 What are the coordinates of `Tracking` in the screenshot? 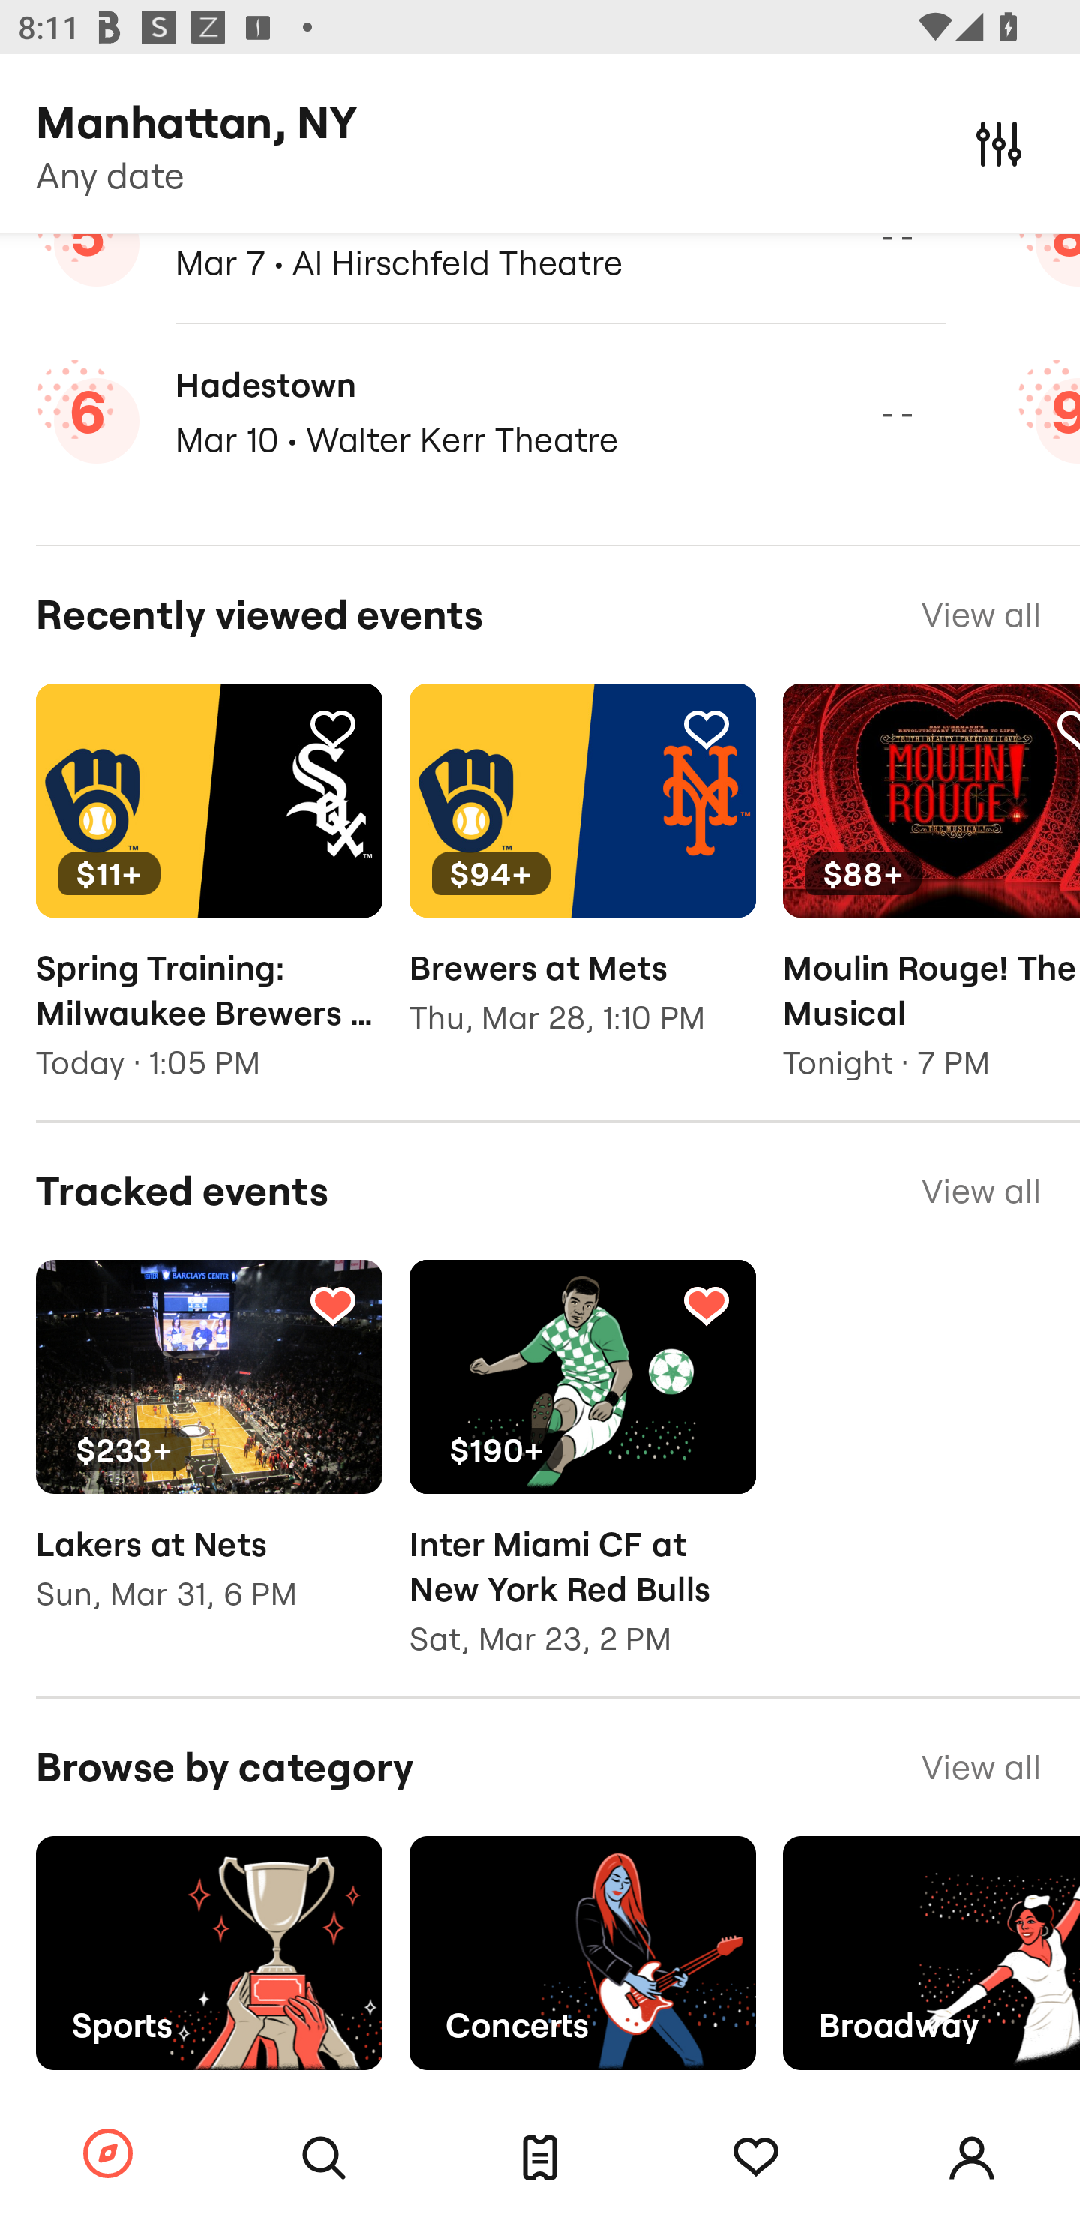 It's located at (332, 1304).